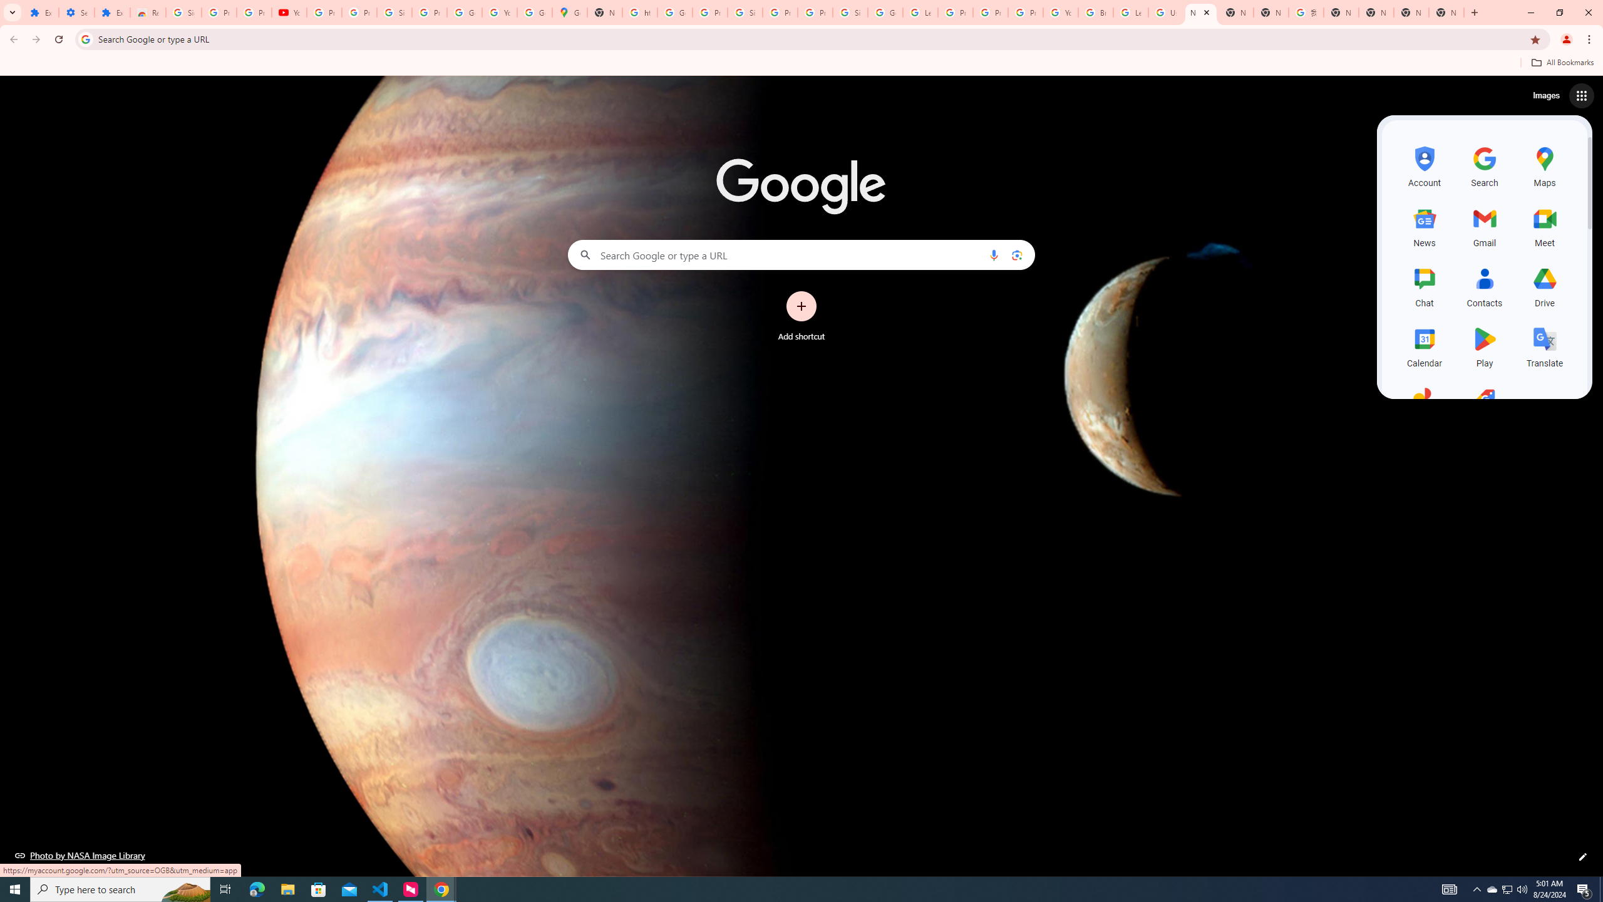  Describe the element at coordinates (991, 13) in the screenshot. I see `Privacy Help Center - Policies Help` at that location.